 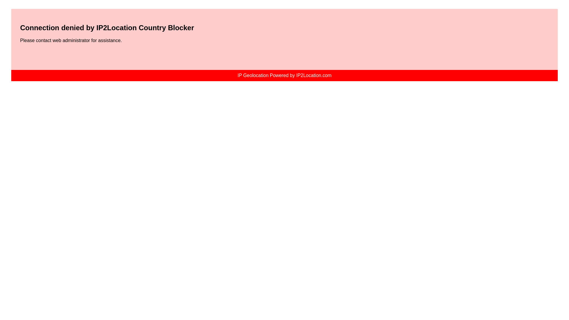 What do you see at coordinates (284, 75) in the screenshot?
I see `IP Geolocation Powered by IP2Location.com` at bounding box center [284, 75].